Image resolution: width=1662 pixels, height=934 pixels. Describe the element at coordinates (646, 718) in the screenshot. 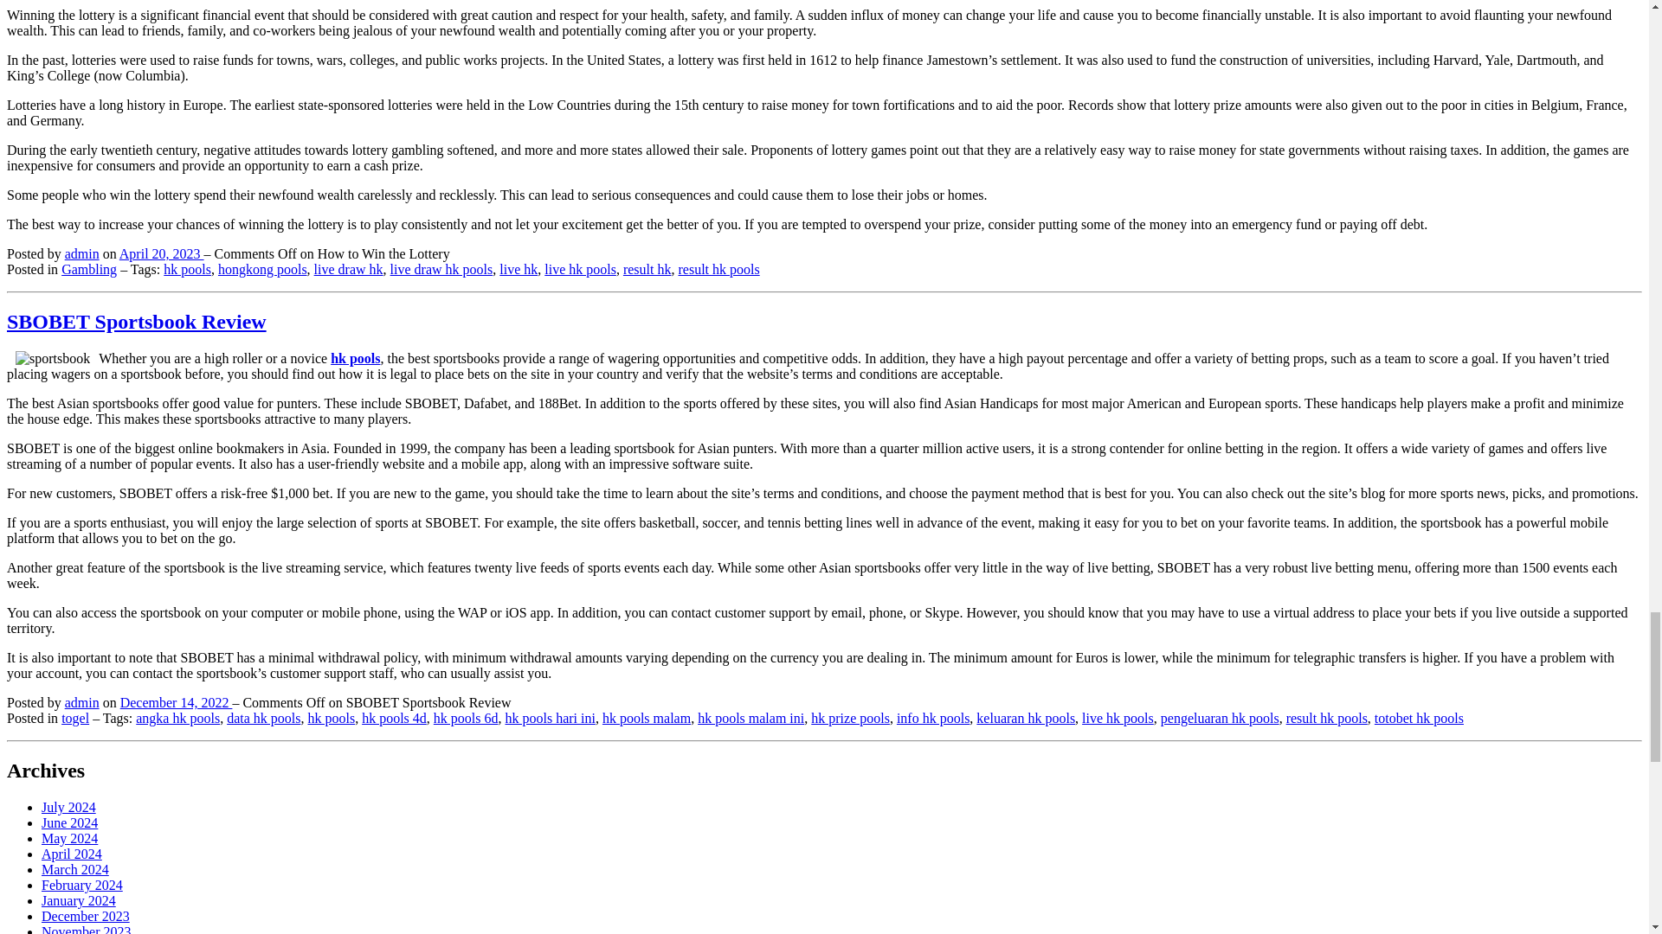

I see `hk pools malam` at that location.